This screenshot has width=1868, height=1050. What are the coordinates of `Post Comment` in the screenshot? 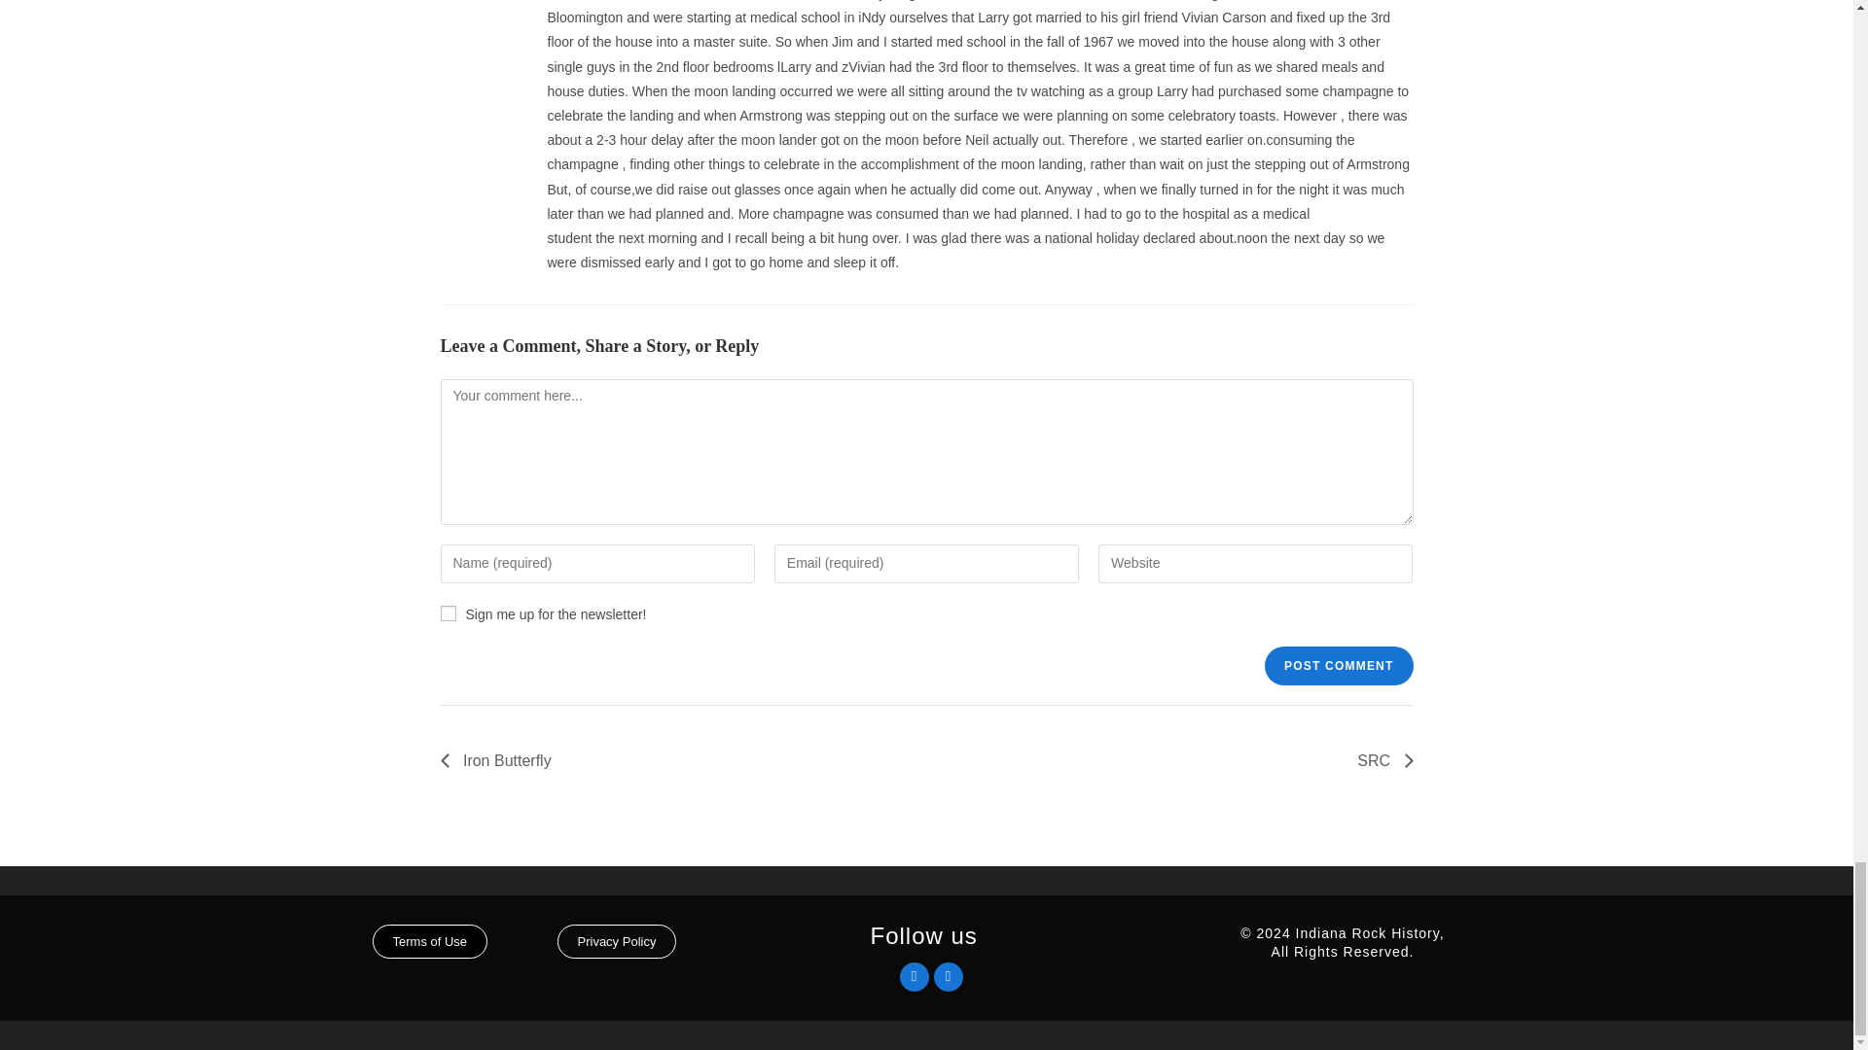 It's located at (1338, 666).